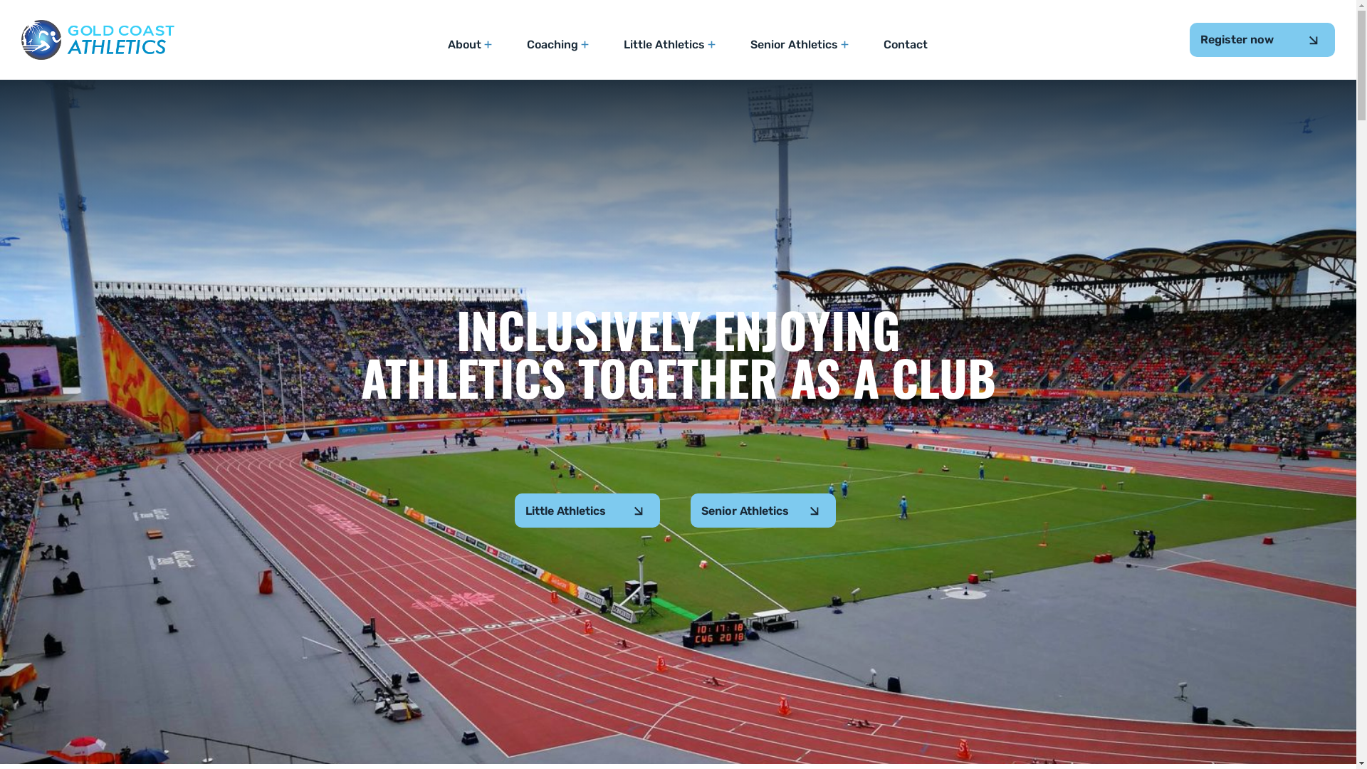 Image resolution: width=1367 pixels, height=769 pixels. I want to click on Little Athletics, so click(670, 46).